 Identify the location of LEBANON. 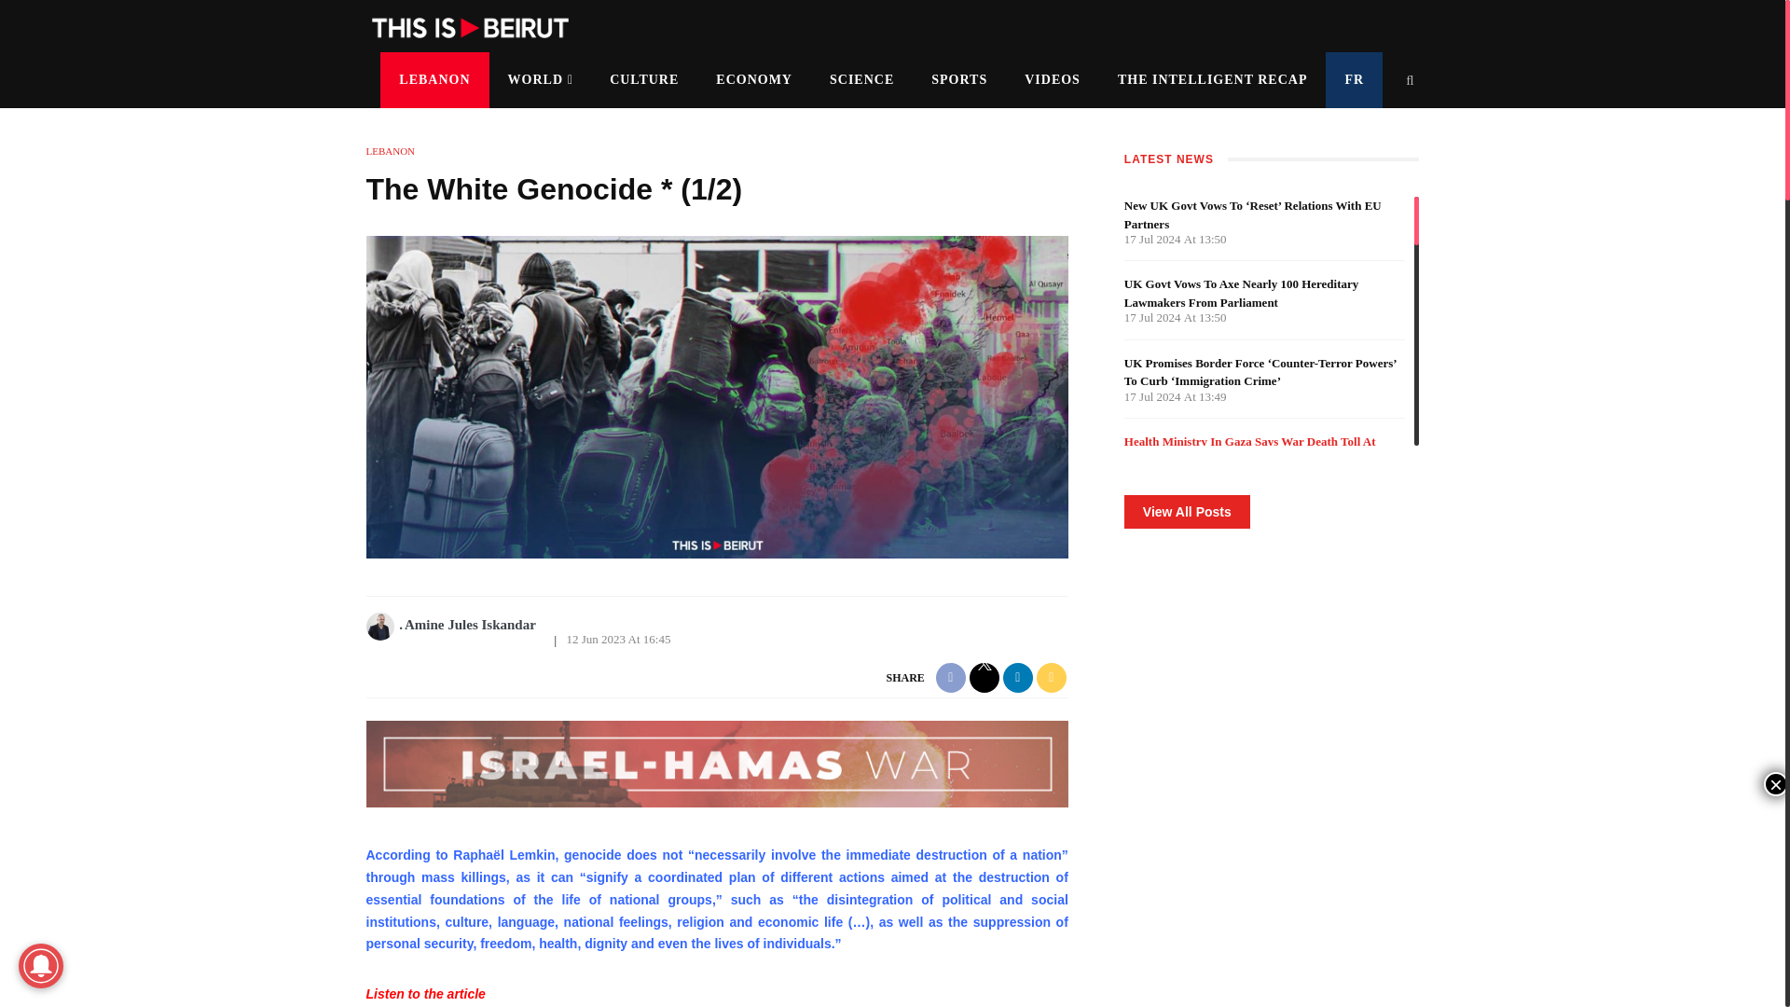
(390, 151).